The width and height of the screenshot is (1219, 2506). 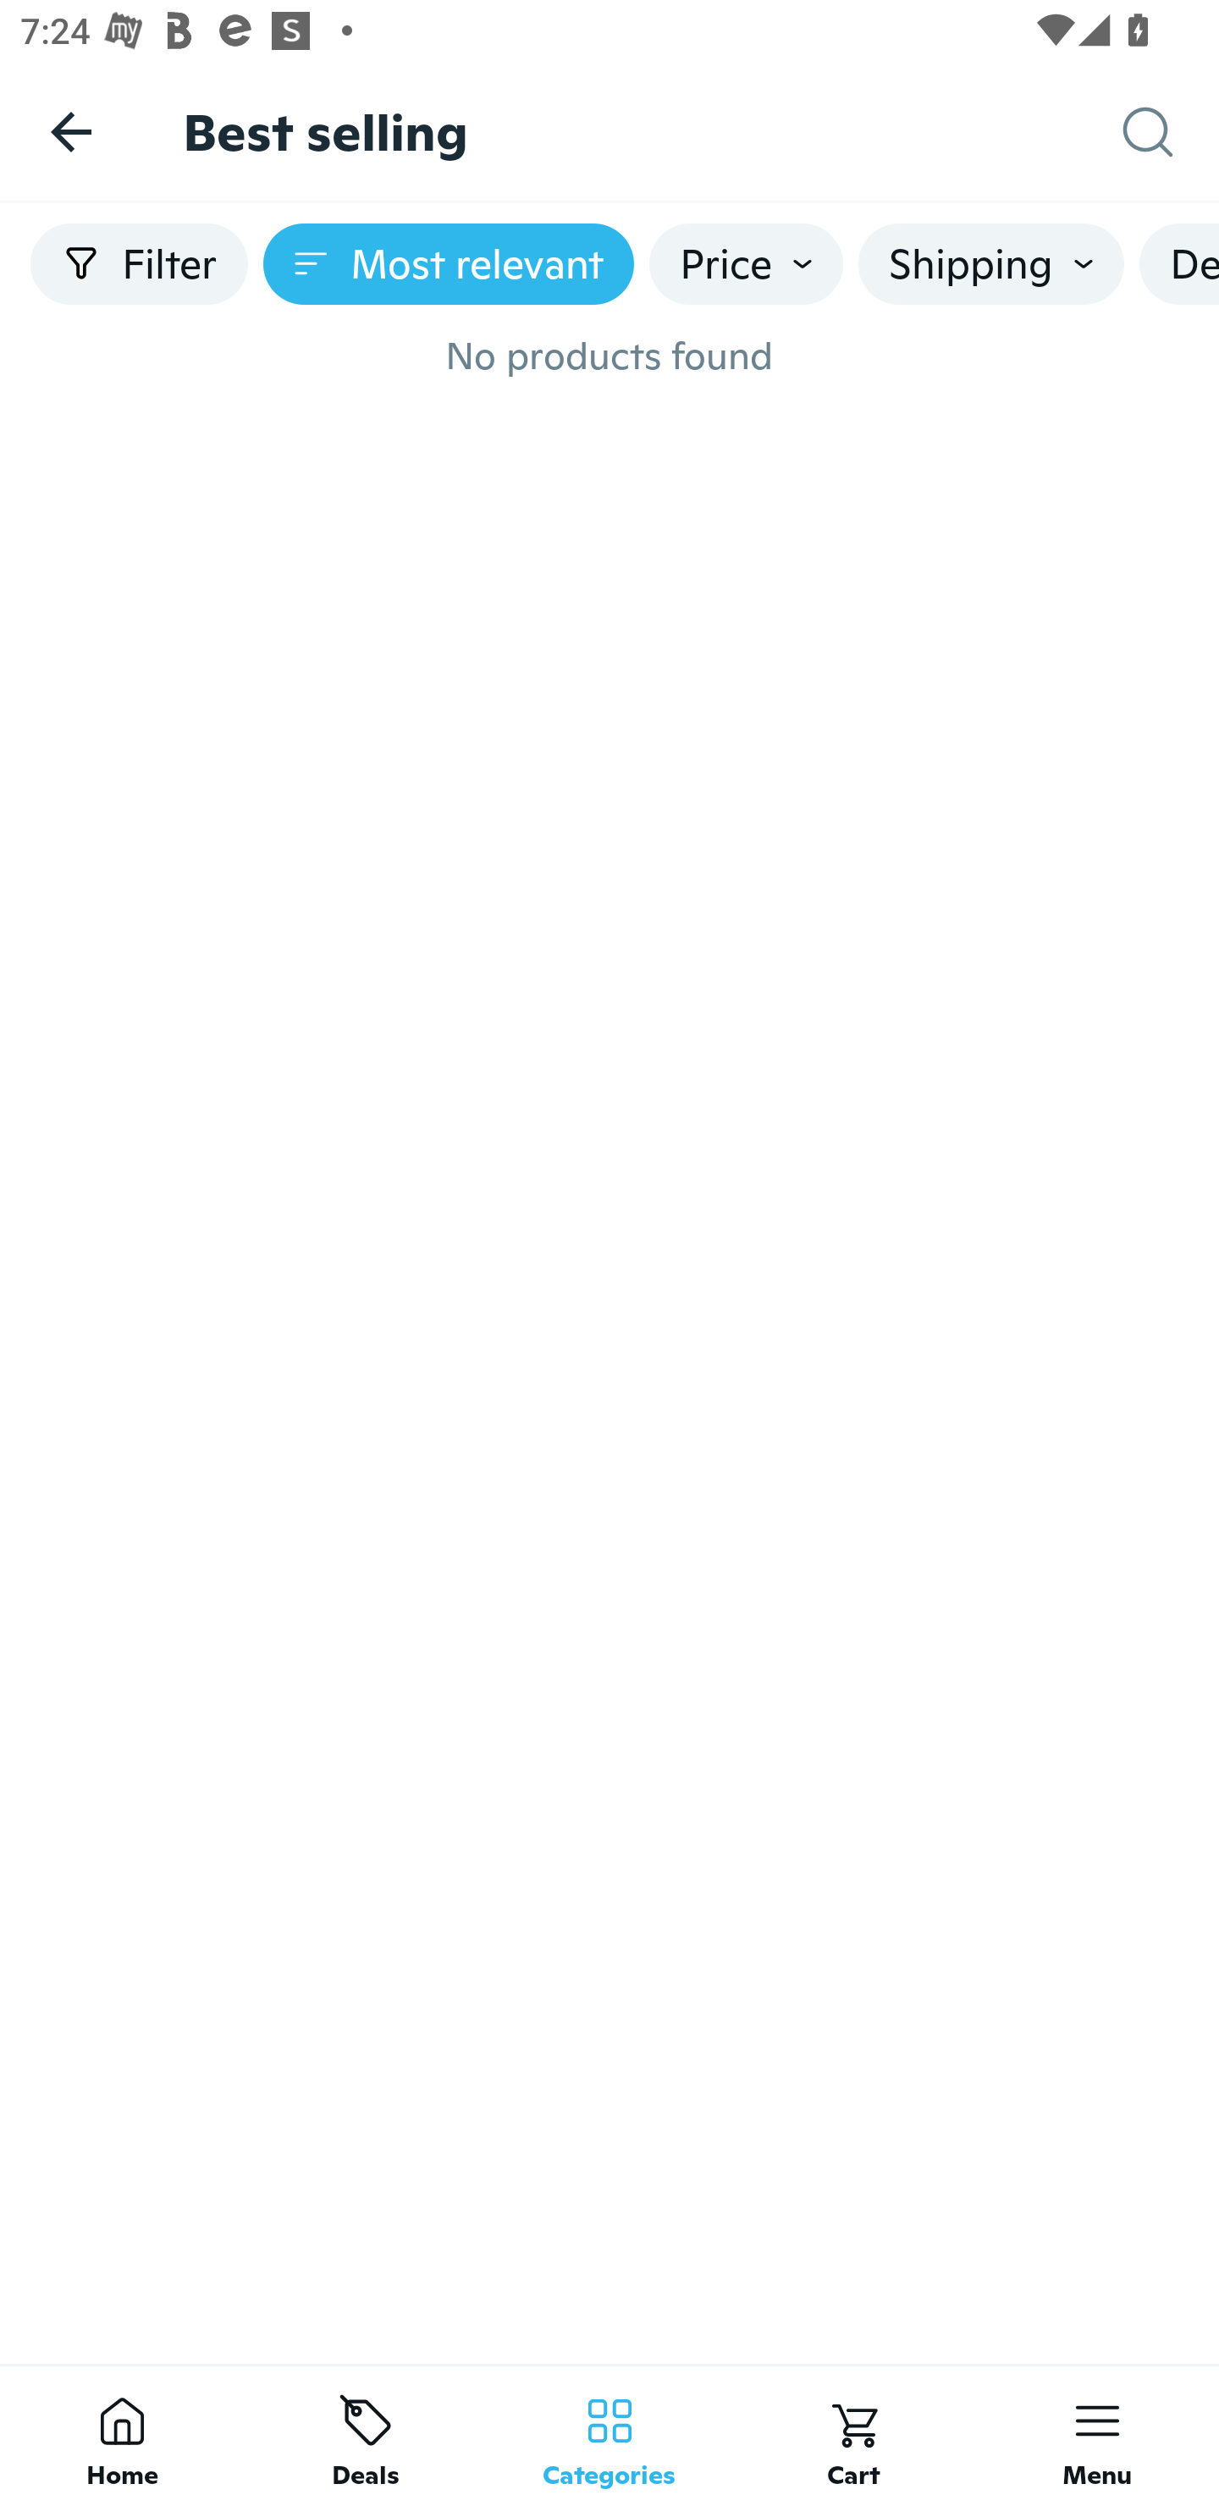 What do you see at coordinates (990, 264) in the screenshot?
I see `Shipping` at bounding box center [990, 264].